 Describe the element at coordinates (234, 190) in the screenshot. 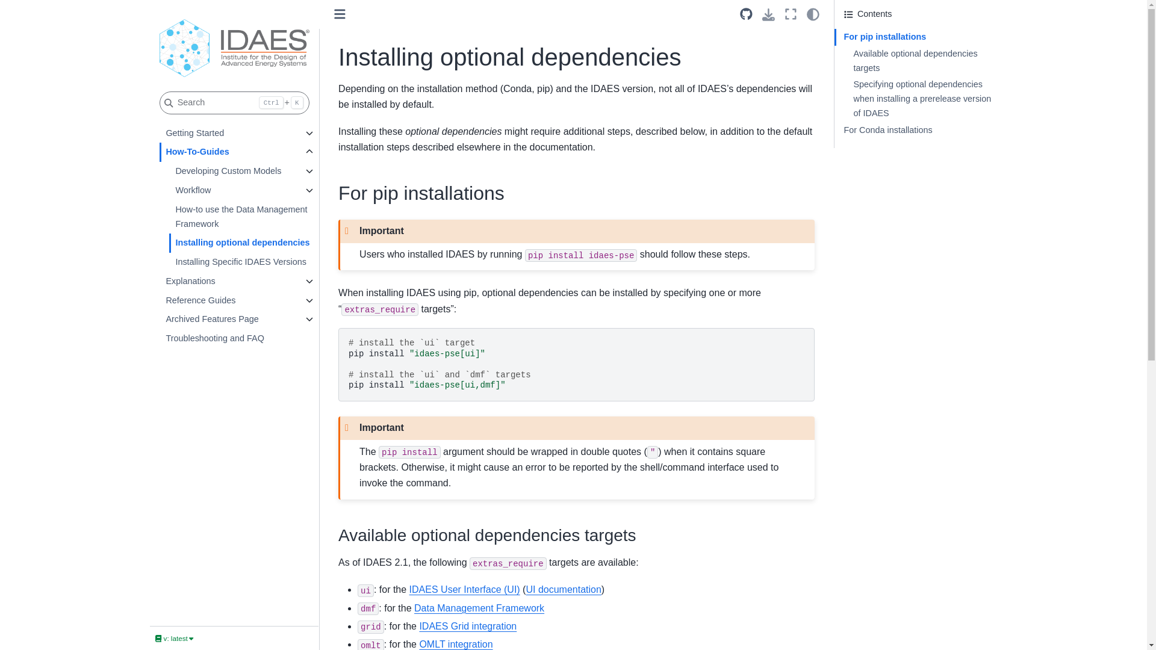

I see `Workflow` at that location.